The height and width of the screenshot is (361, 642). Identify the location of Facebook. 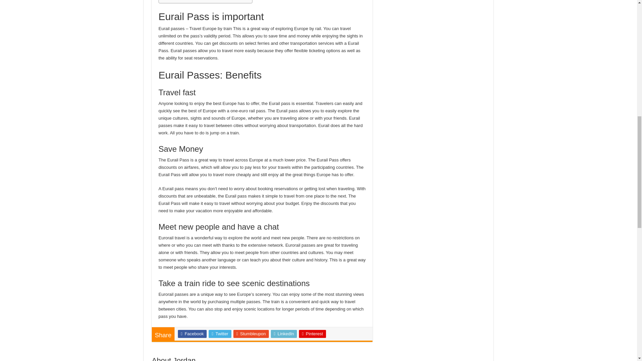
(192, 334).